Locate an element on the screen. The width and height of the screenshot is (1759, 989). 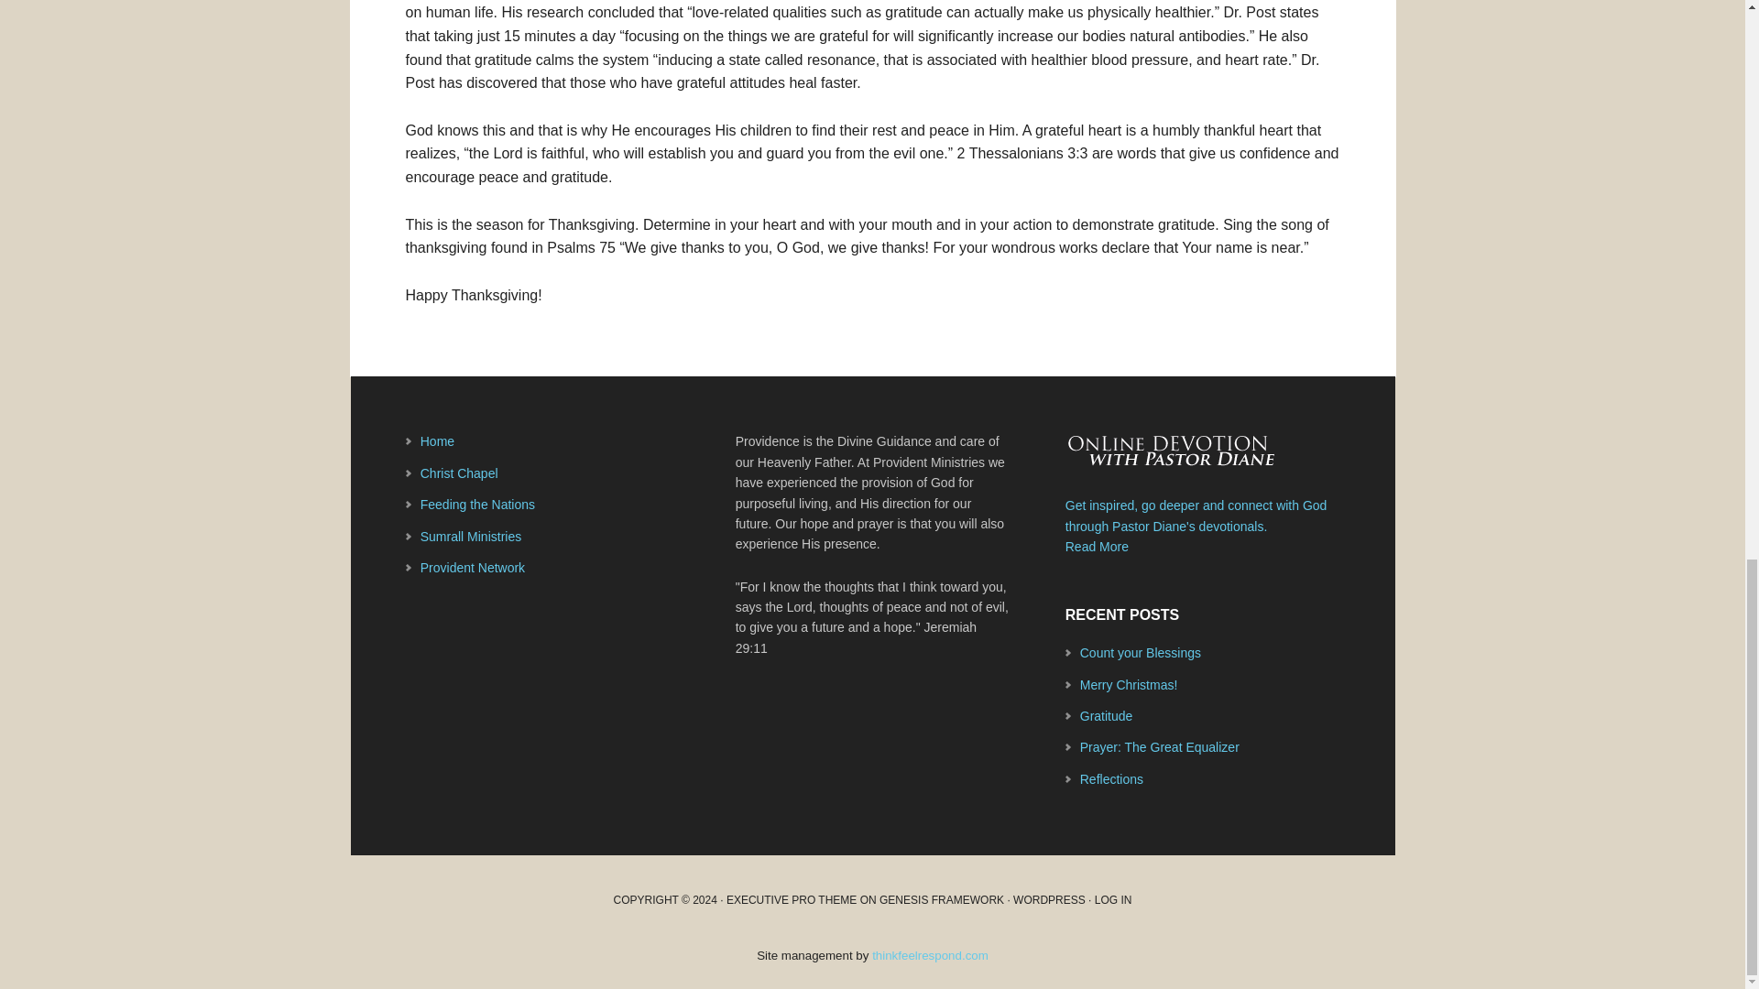
EXECUTIVE PRO THEME is located at coordinates (792, 900).